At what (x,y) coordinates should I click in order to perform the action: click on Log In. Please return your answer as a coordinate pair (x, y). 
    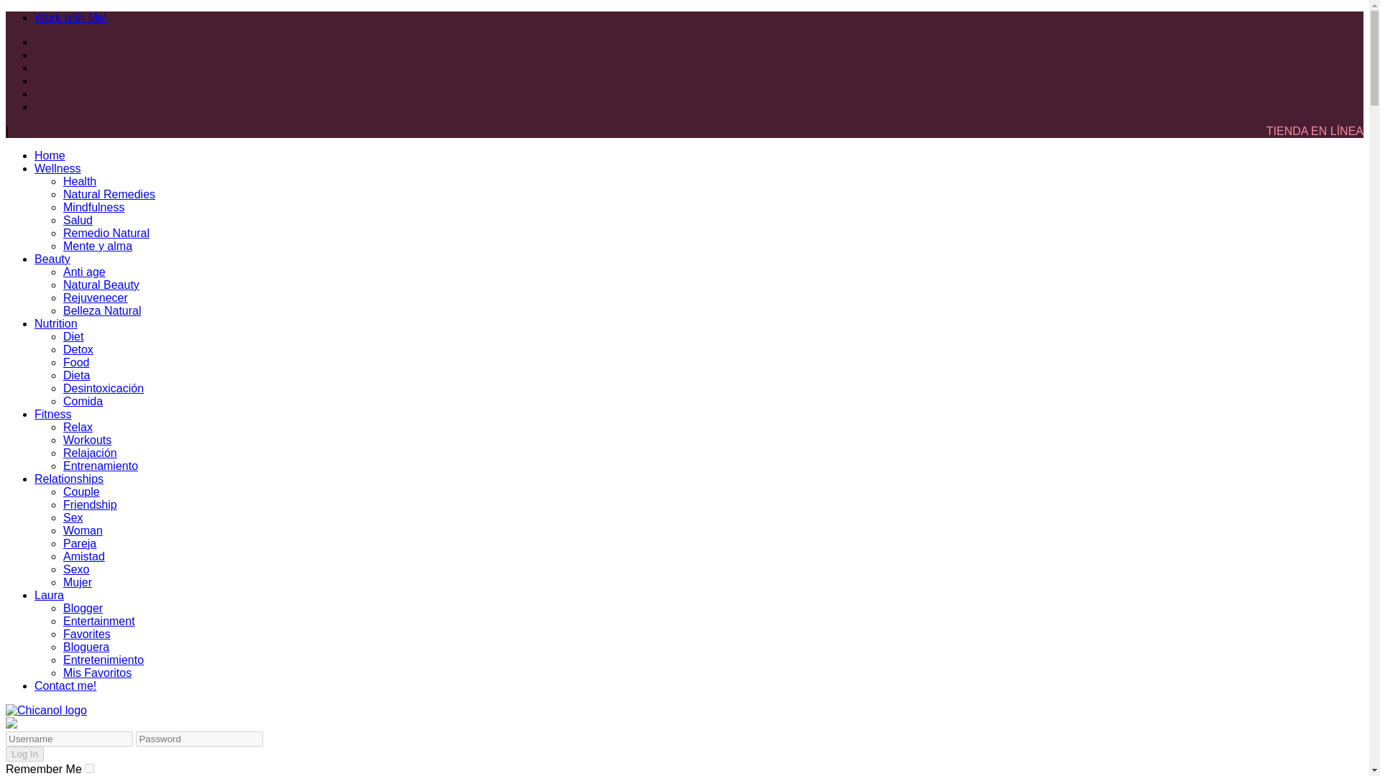
    Looking at the image, I should click on (24, 753).